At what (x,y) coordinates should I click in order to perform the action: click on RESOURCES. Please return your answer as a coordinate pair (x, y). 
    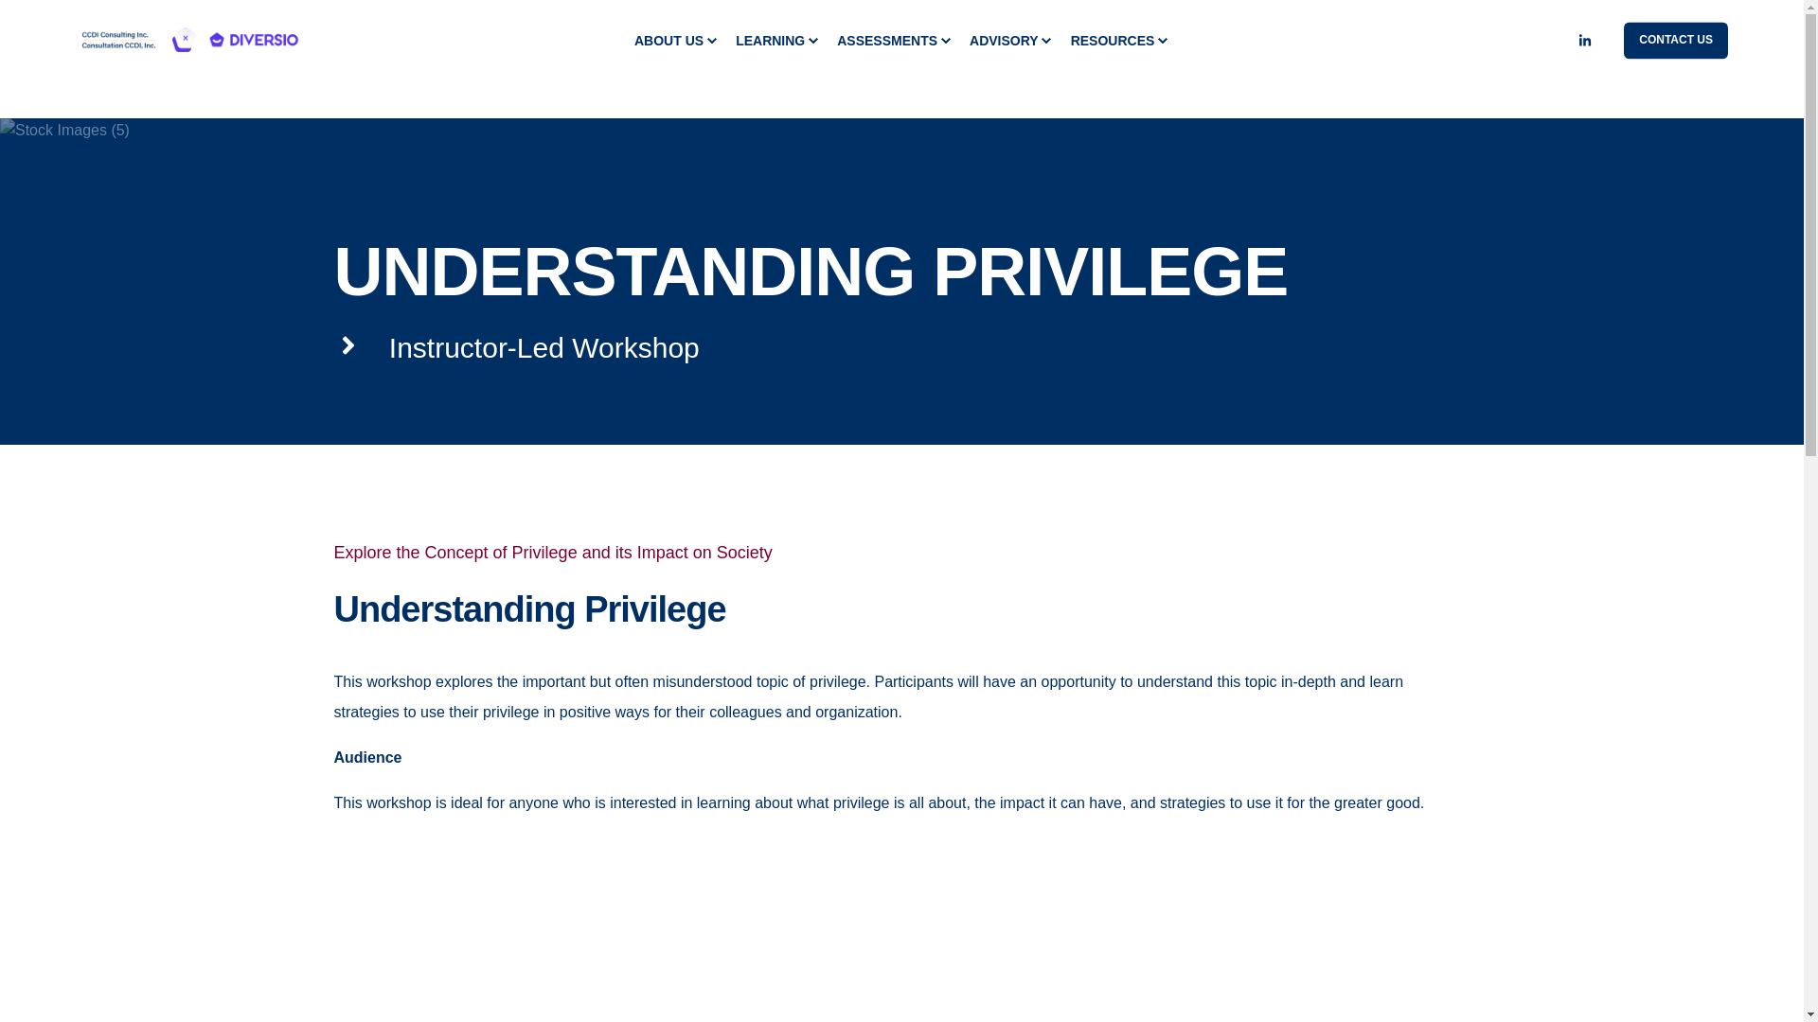
    Looking at the image, I should click on (1117, 41).